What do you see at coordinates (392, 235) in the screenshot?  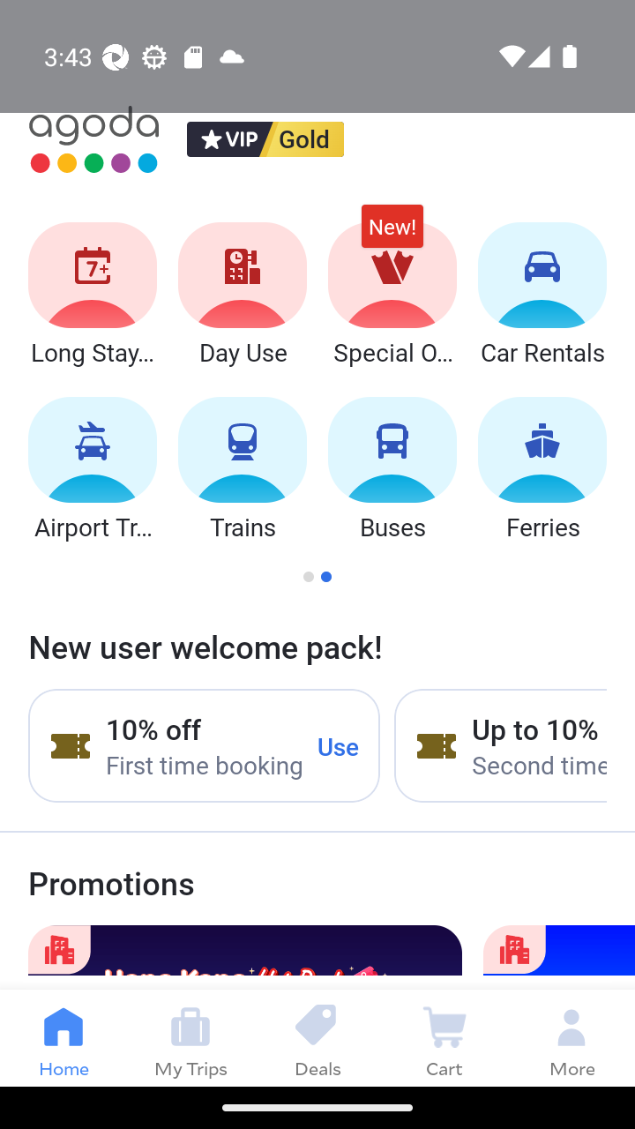 I see `New!` at bounding box center [392, 235].